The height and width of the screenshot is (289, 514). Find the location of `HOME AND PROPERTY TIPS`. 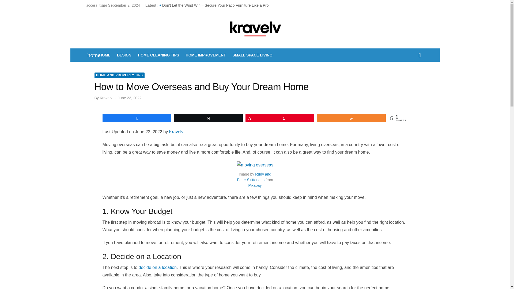

HOME AND PROPERTY TIPS is located at coordinates (119, 75).